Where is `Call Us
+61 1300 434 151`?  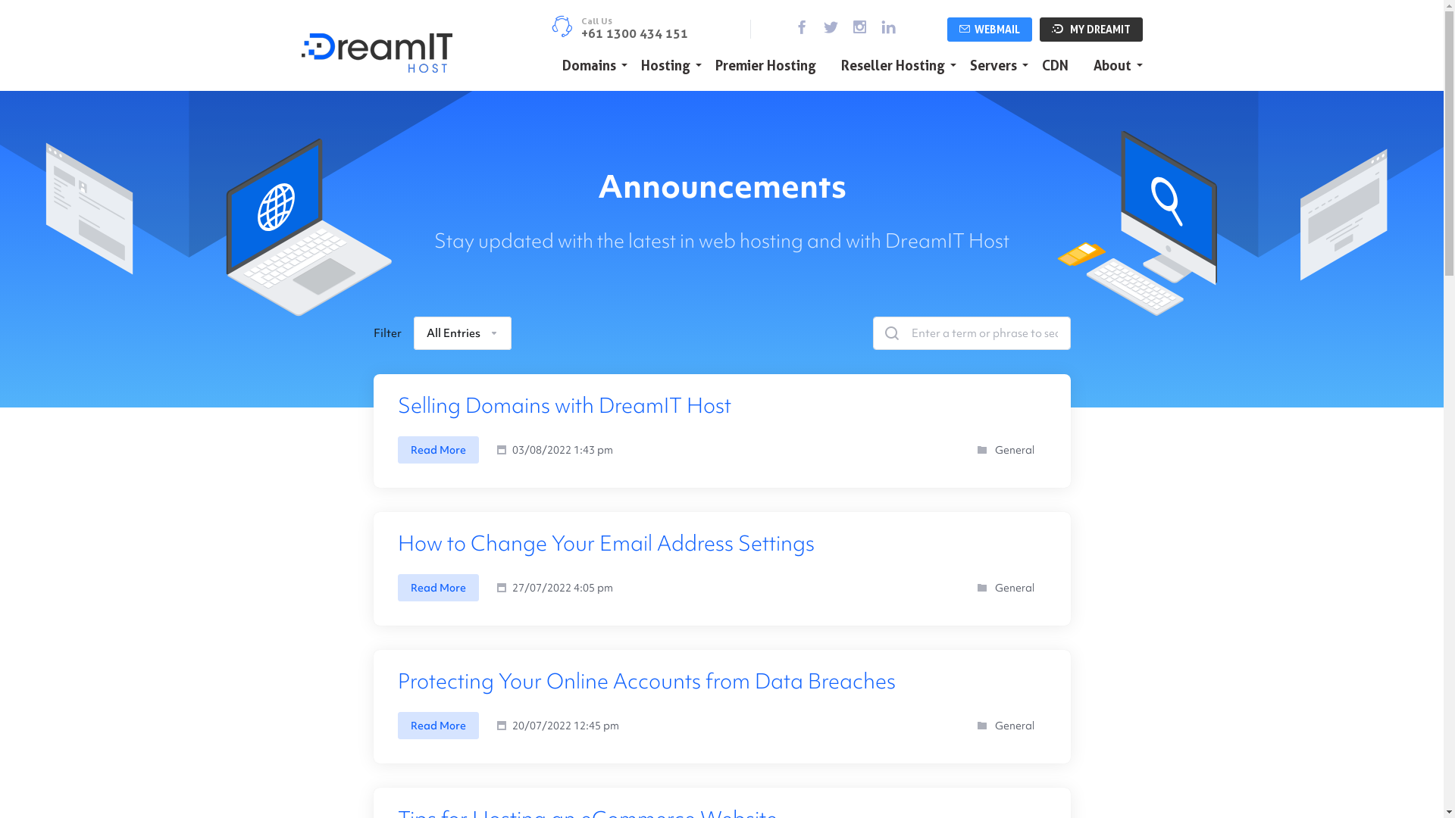 Call Us
+61 1300 434 151 is located at coordinates (618, 27).